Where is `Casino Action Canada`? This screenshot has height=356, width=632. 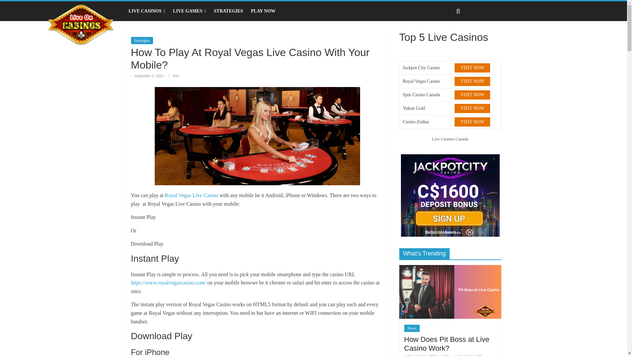 Casino Action Canada is located at coordinates (472, 122).